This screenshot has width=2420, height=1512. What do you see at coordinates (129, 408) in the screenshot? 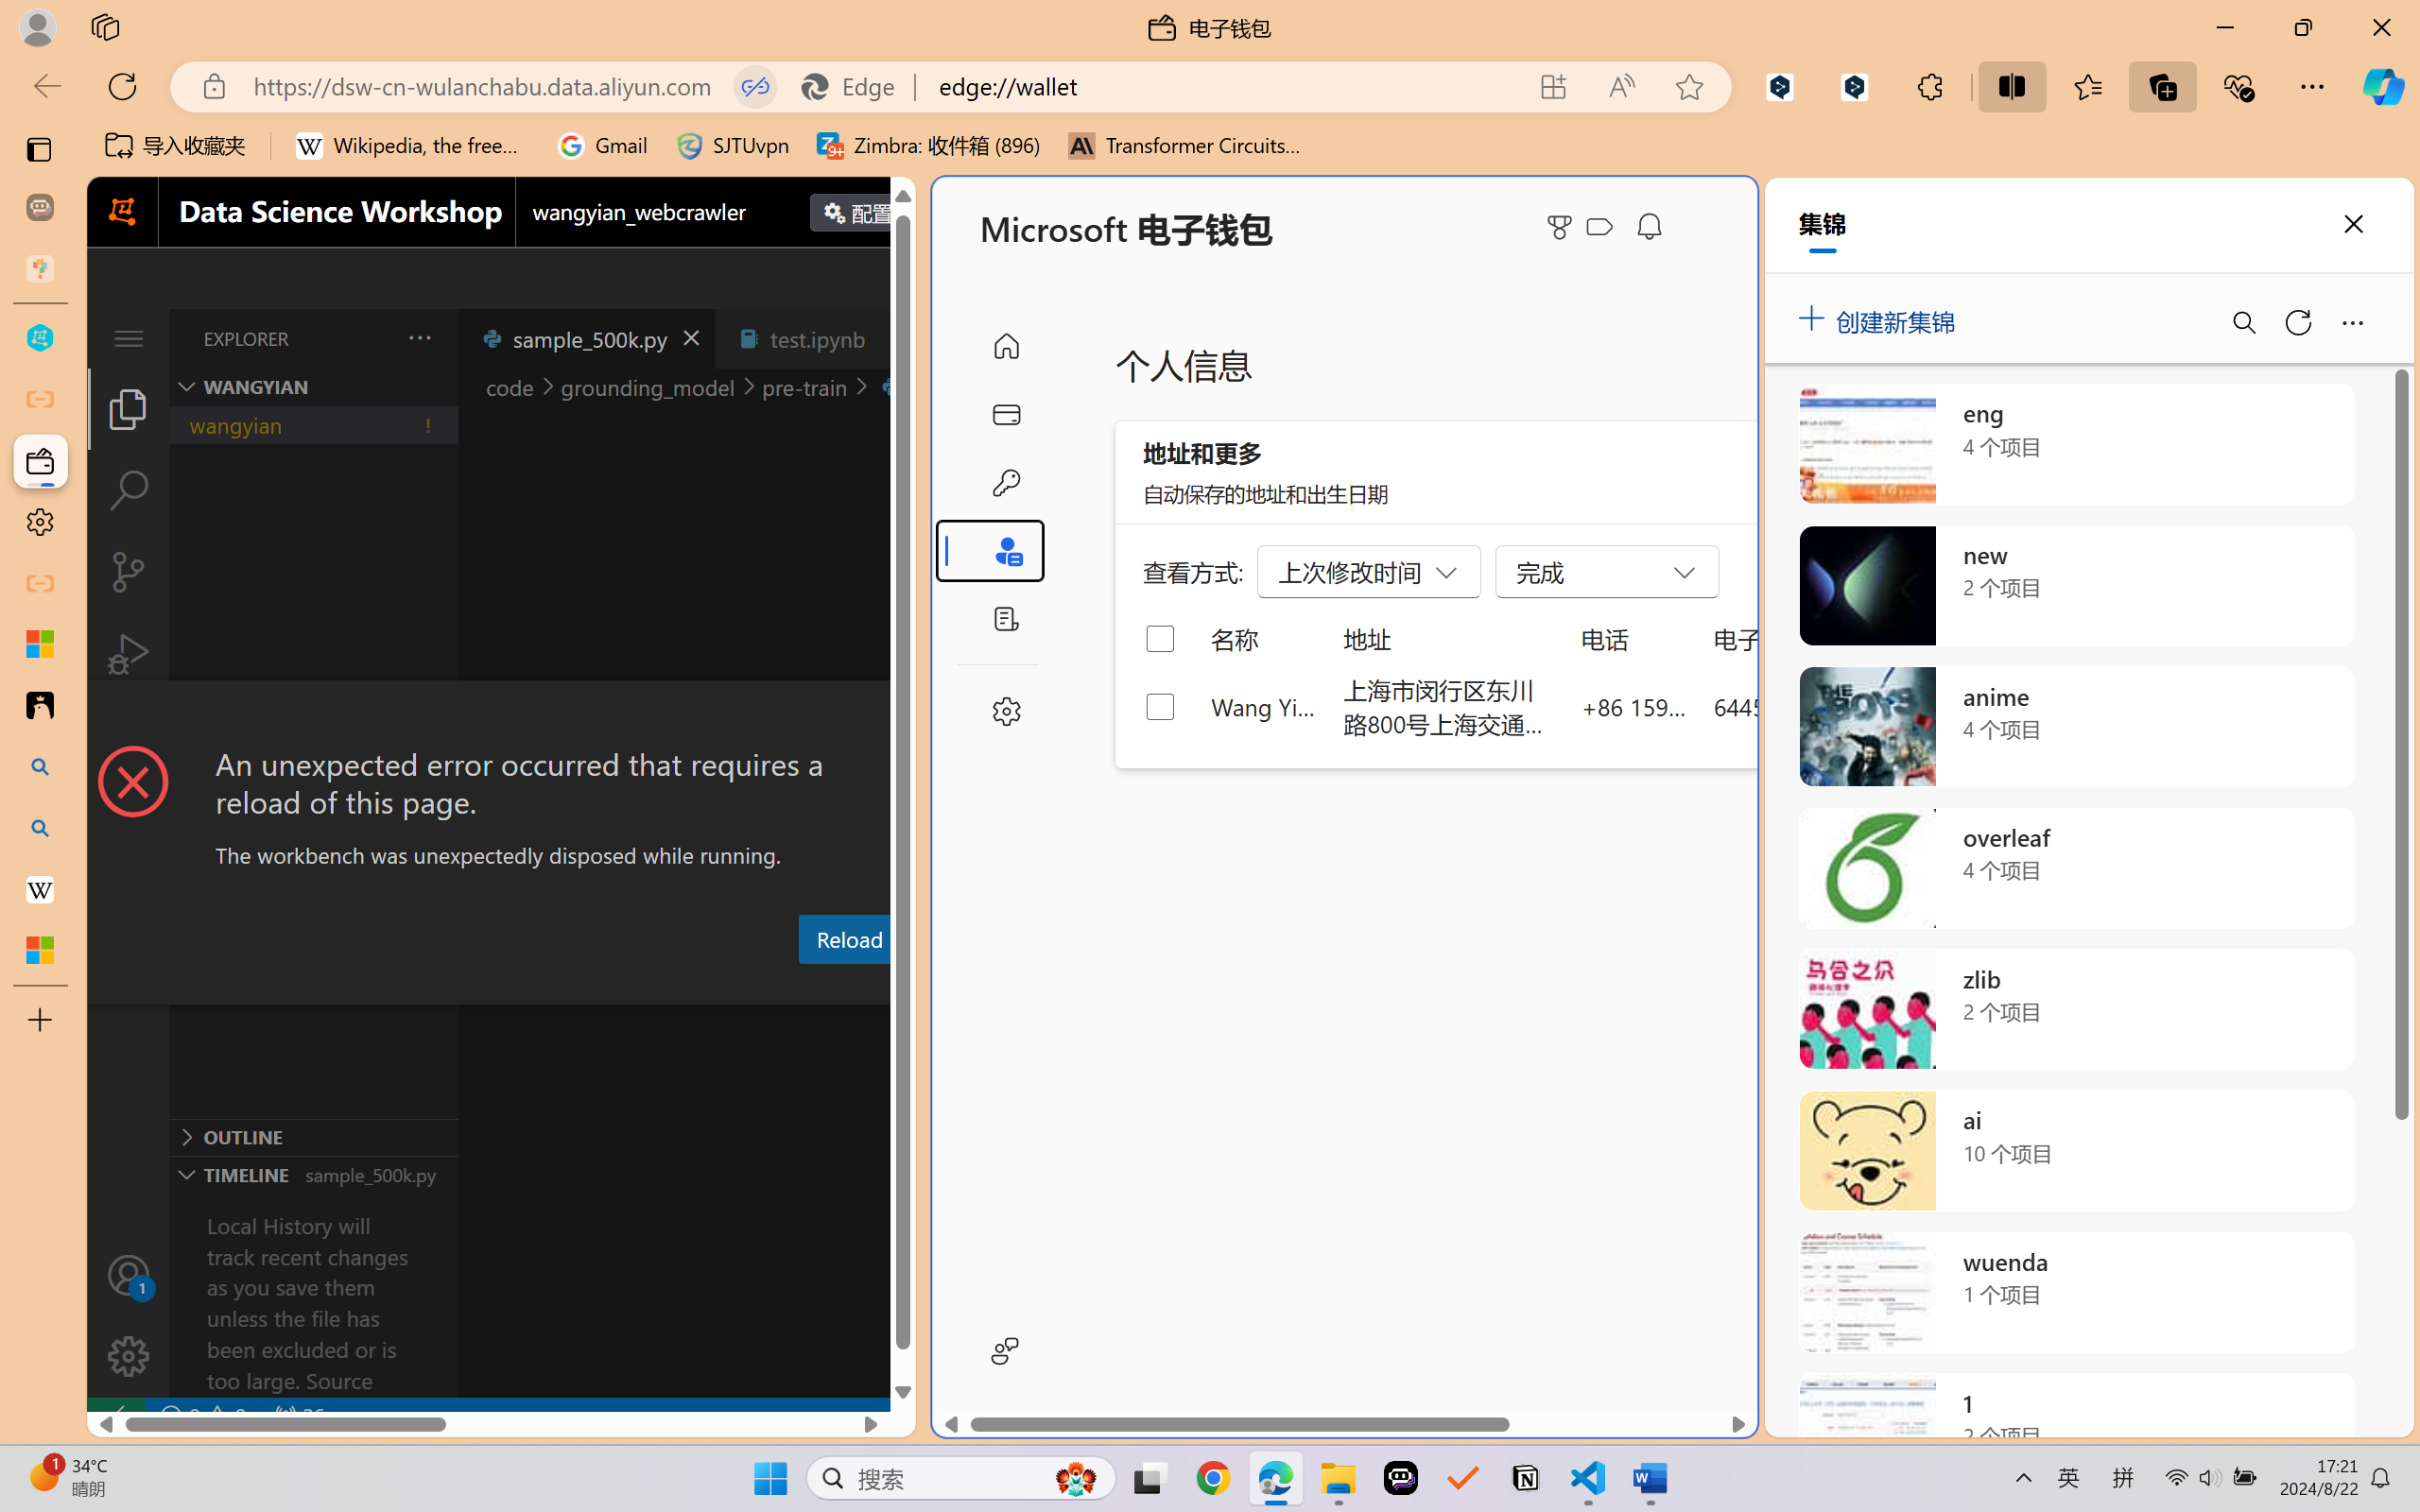
I see `Explorer (Ctrl+Shift+E)` at bounding box center [129, 408].